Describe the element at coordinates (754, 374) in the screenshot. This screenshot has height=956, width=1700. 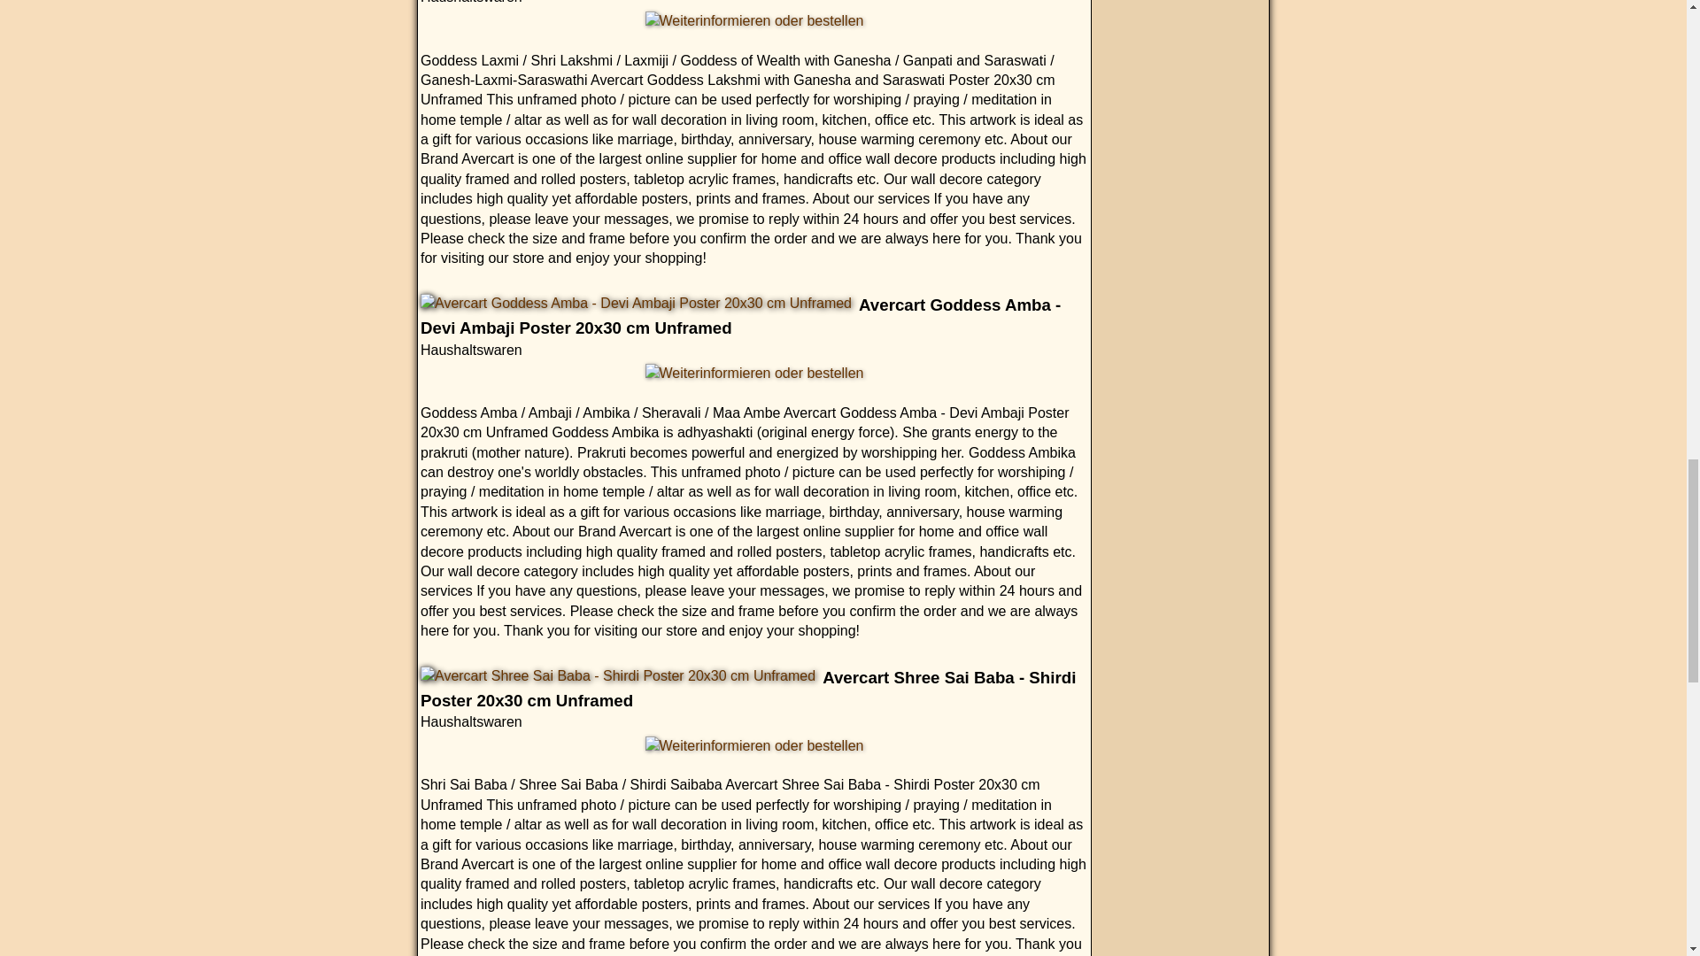
I see `Weiterinformieren oder bestellen` at that location.